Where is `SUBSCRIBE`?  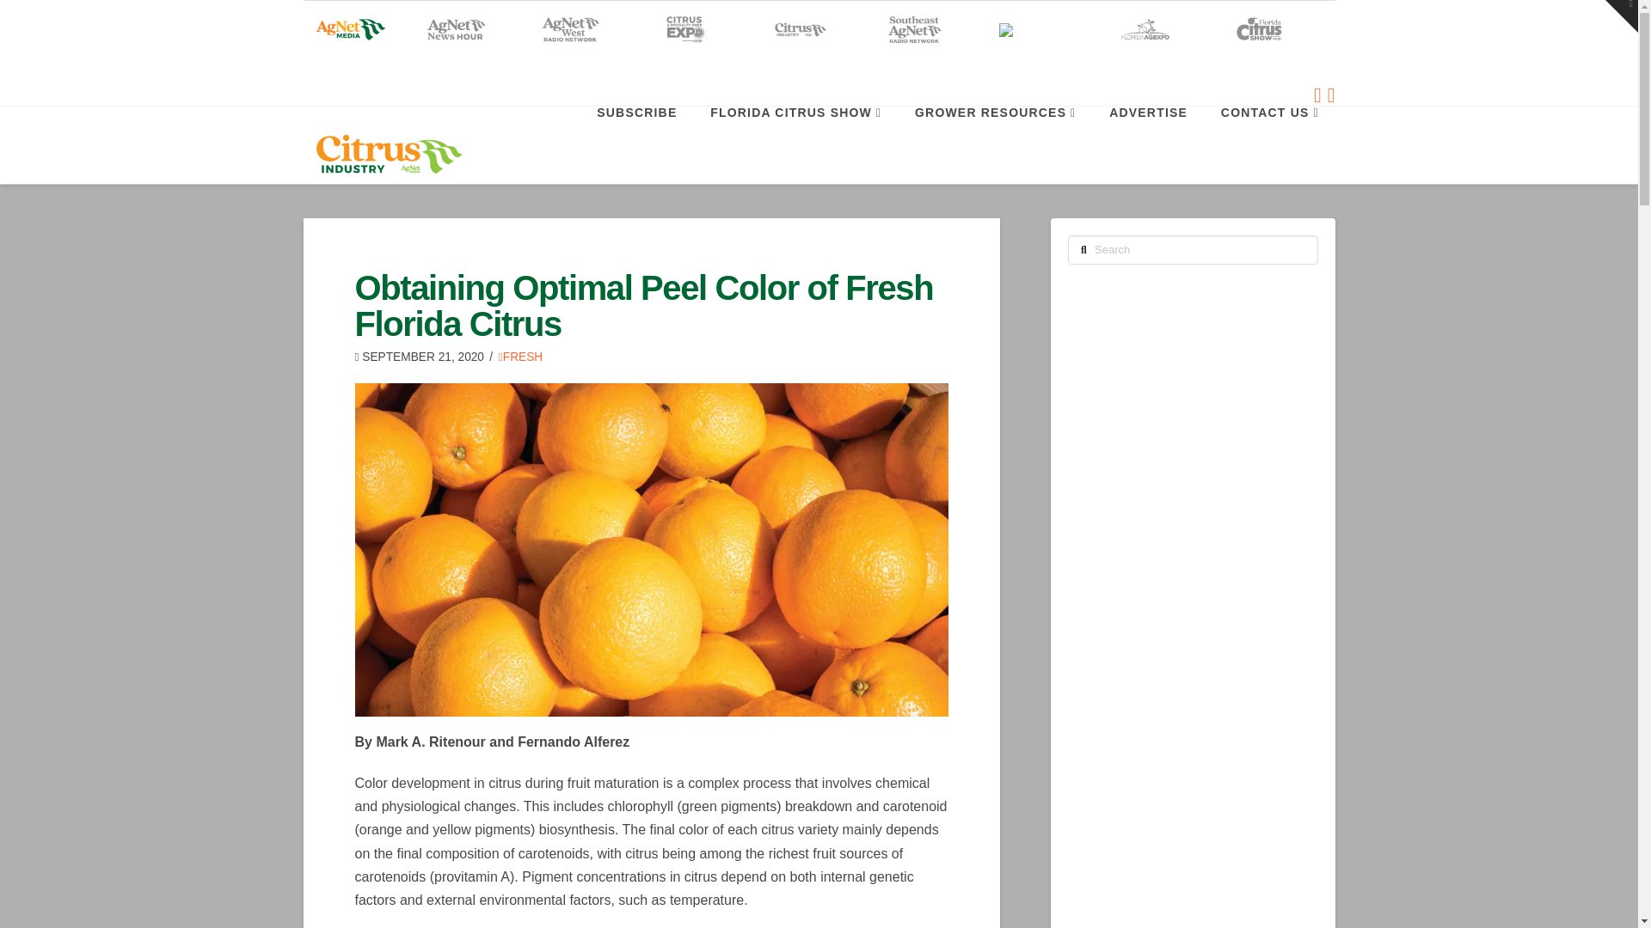
SUBSCRIBE is located at coordinates (636, 144).